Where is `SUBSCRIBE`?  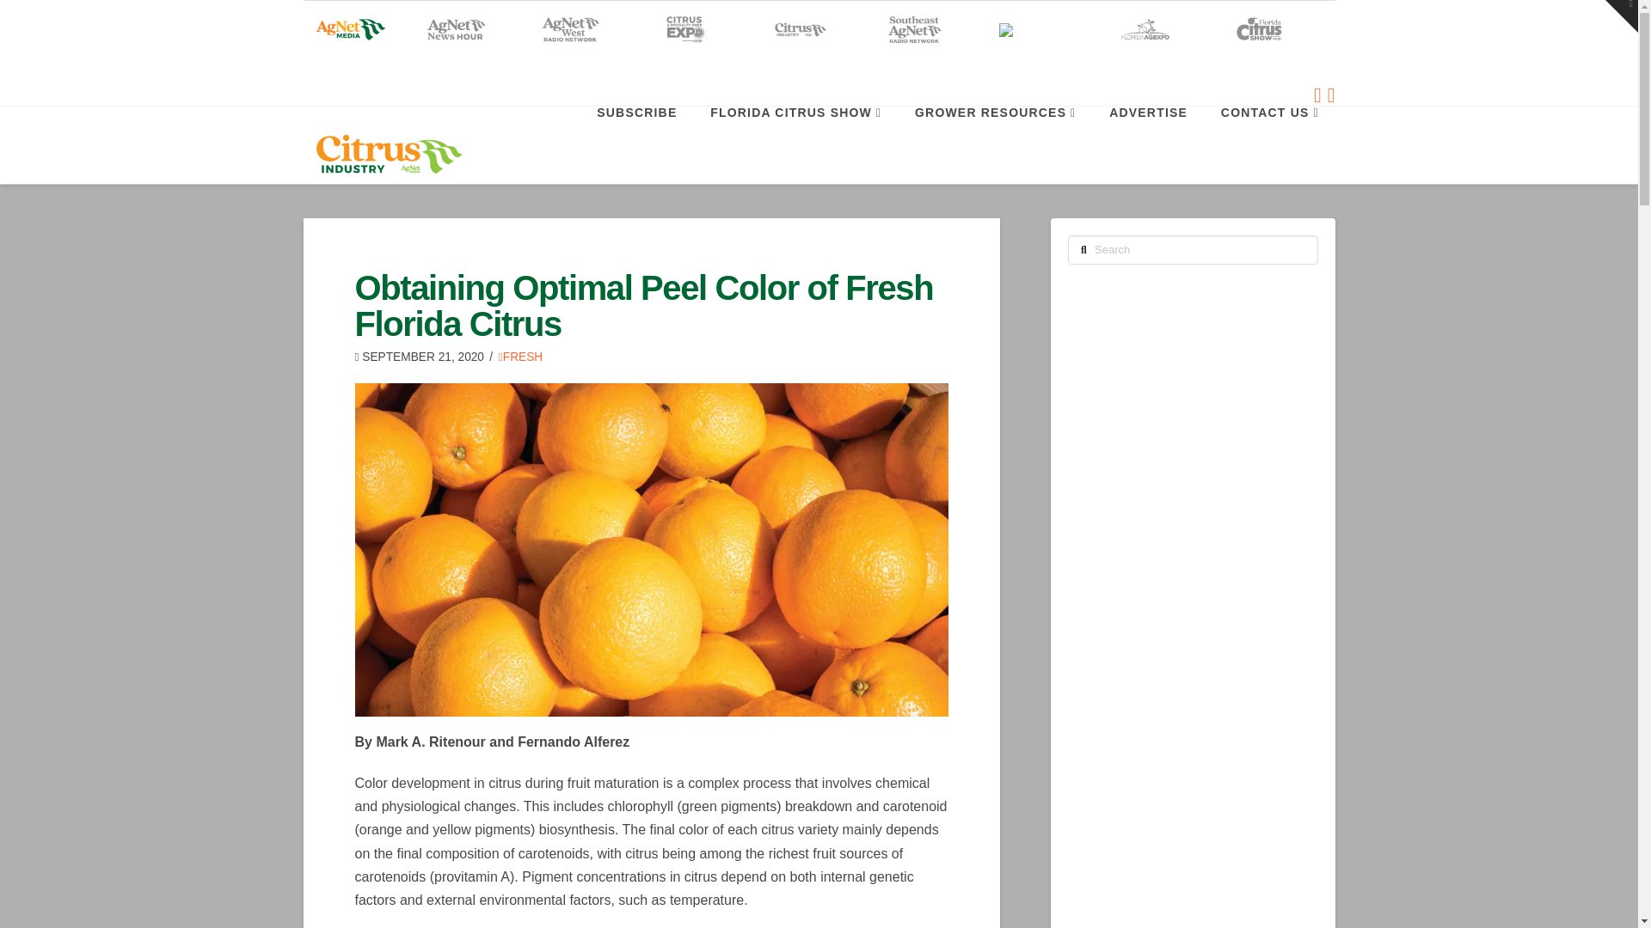
SUBSCRIBE is located at coordinates (636, 144).